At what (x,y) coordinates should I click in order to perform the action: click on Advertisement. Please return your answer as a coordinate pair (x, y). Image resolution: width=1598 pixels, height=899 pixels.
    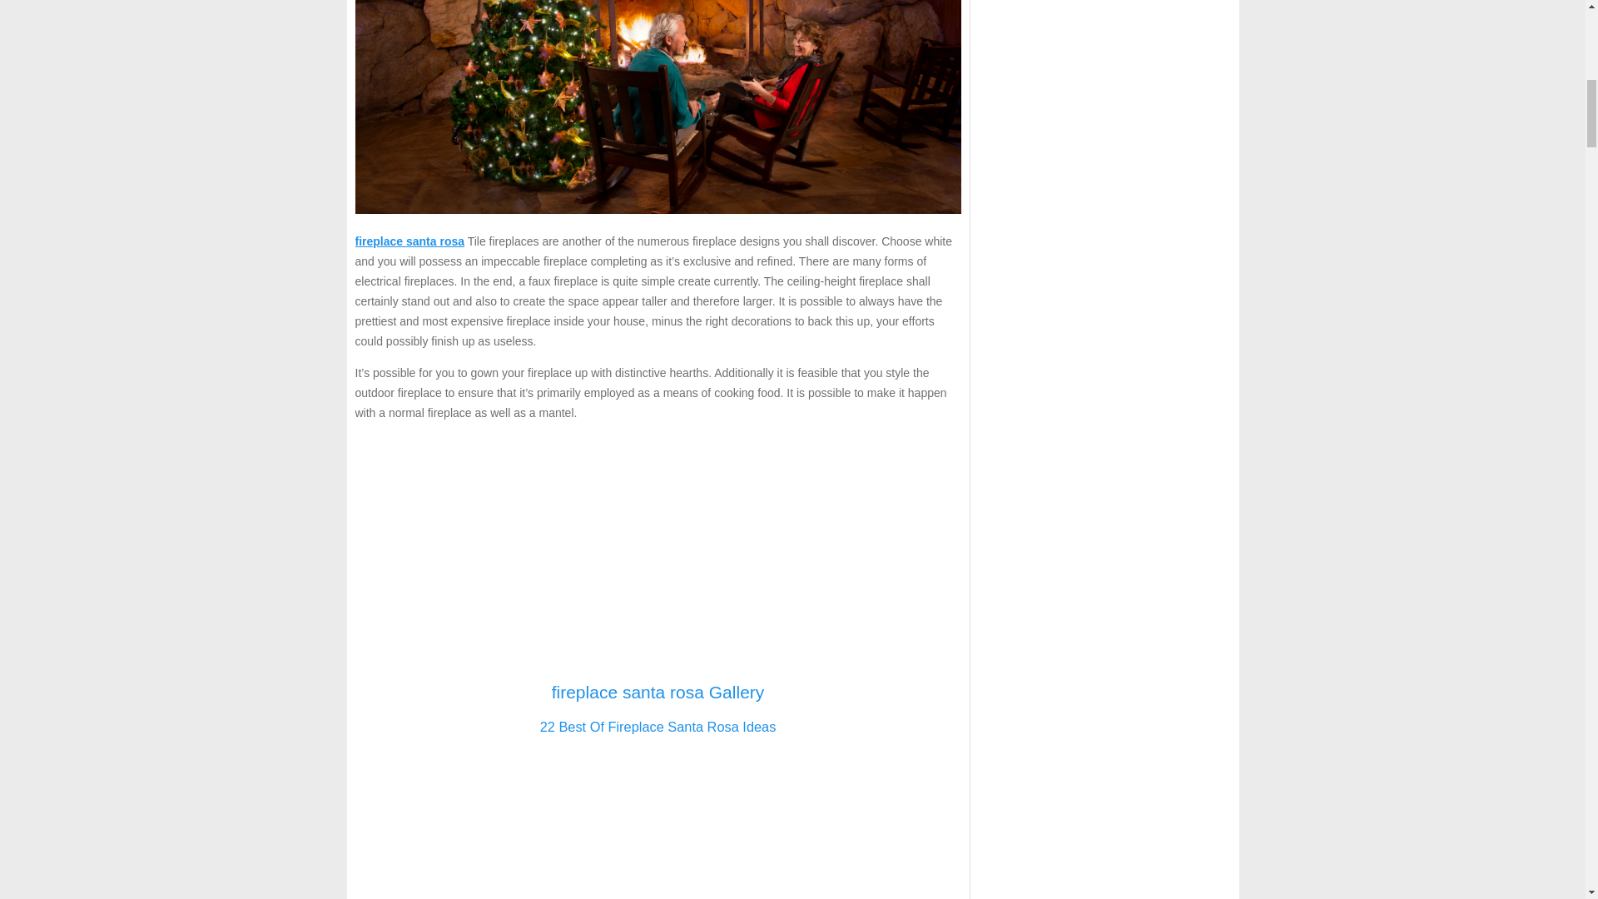
    Looking at the image, I should click on (658, 551).